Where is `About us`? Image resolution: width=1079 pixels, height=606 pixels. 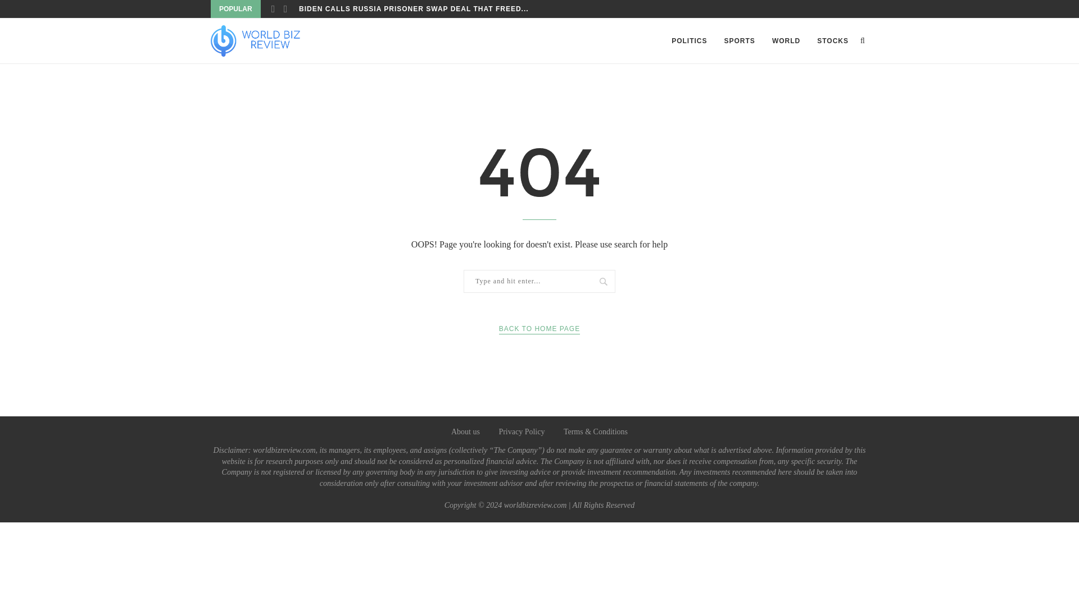
About us is located at coordinates (465, 431).